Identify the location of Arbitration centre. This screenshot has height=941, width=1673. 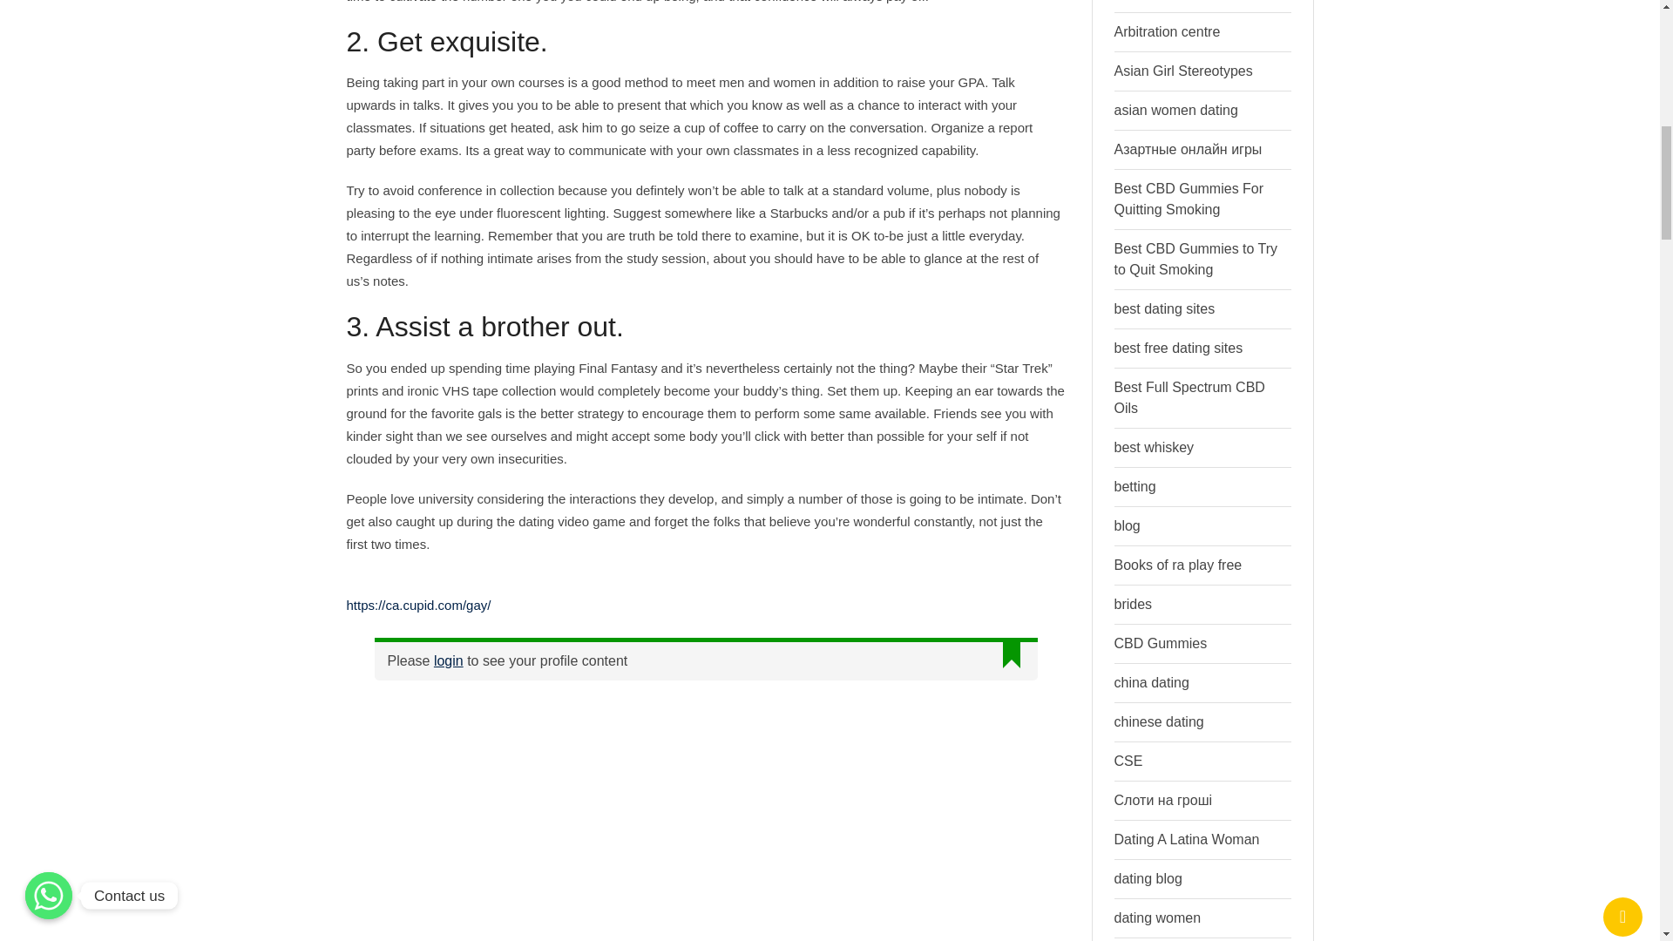
(1166, 31).